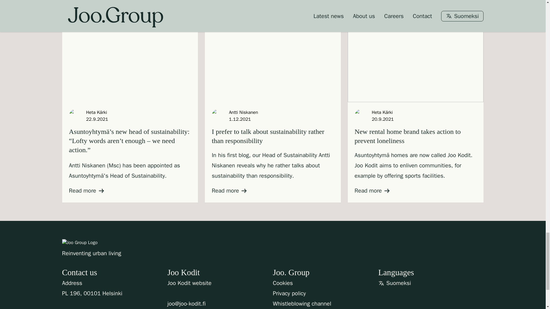 The height and width of the screenshot is (309, 550). I want to click on Read more, so click(86, 191).